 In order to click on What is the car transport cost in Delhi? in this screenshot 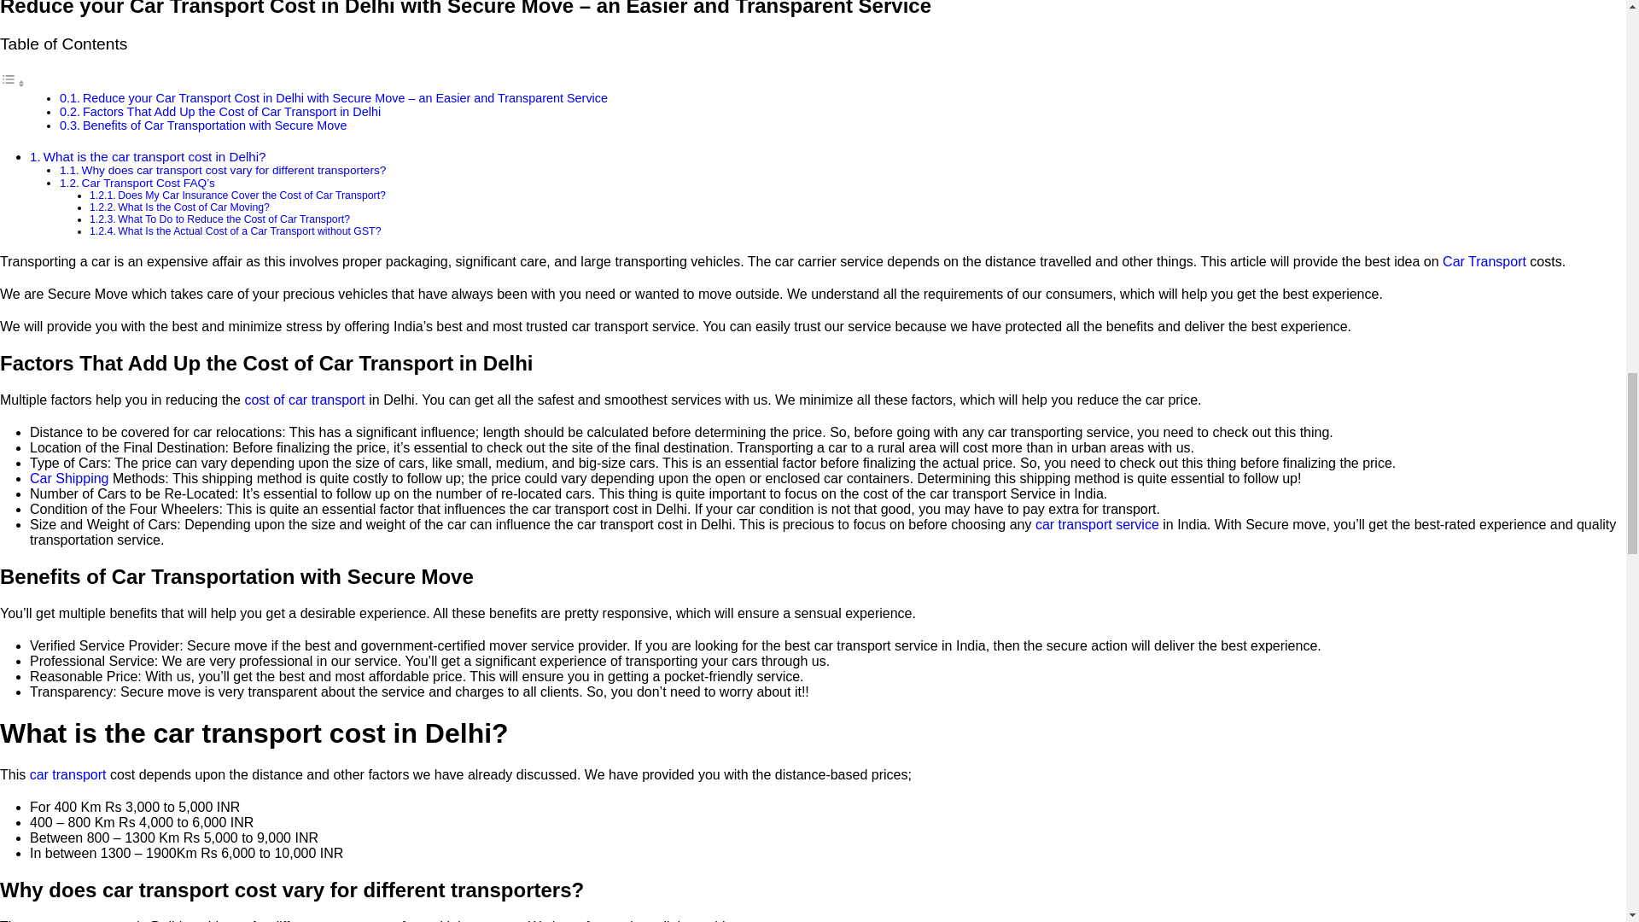, I will do `click(155, 156)`.